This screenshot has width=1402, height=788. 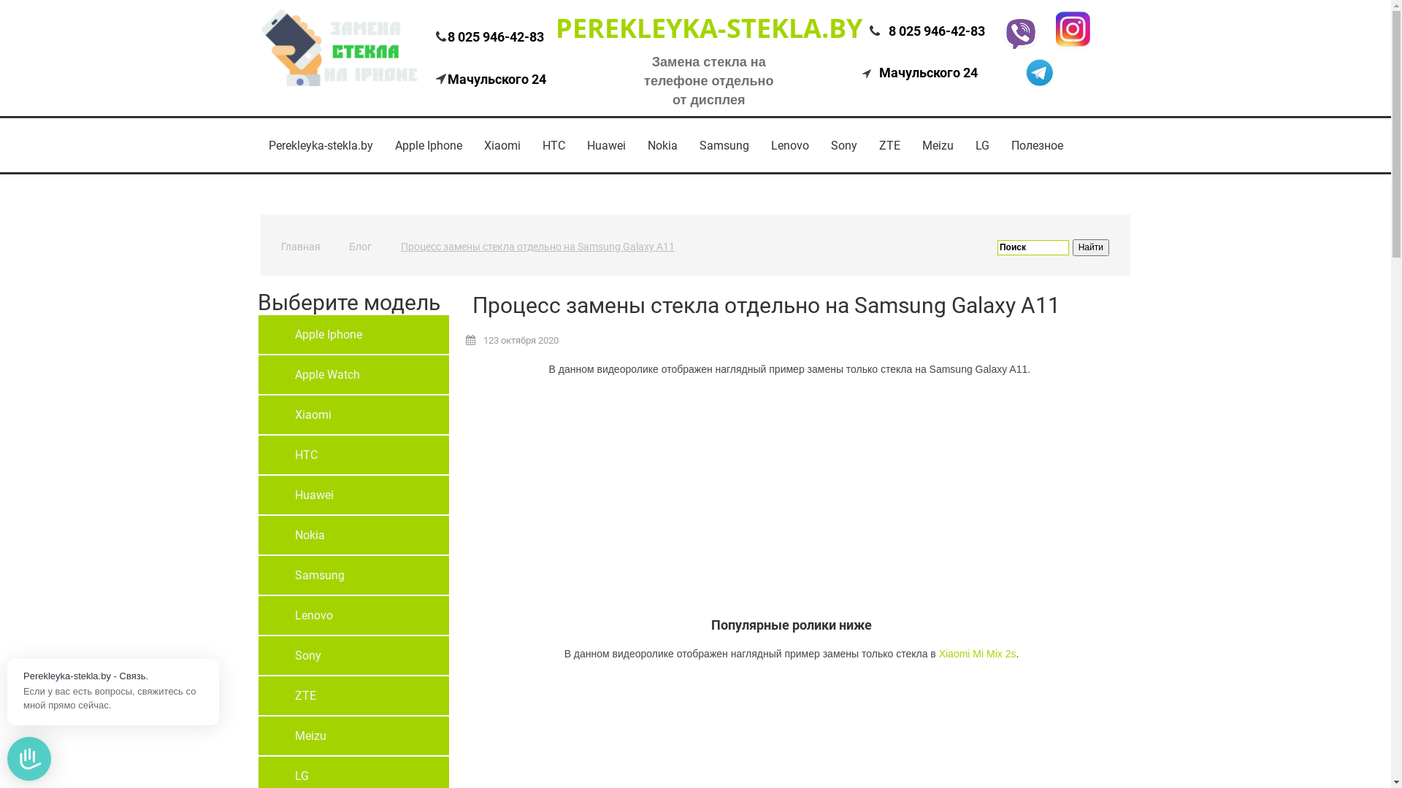 I want to click on Samsung, so click(x=724, y=146).